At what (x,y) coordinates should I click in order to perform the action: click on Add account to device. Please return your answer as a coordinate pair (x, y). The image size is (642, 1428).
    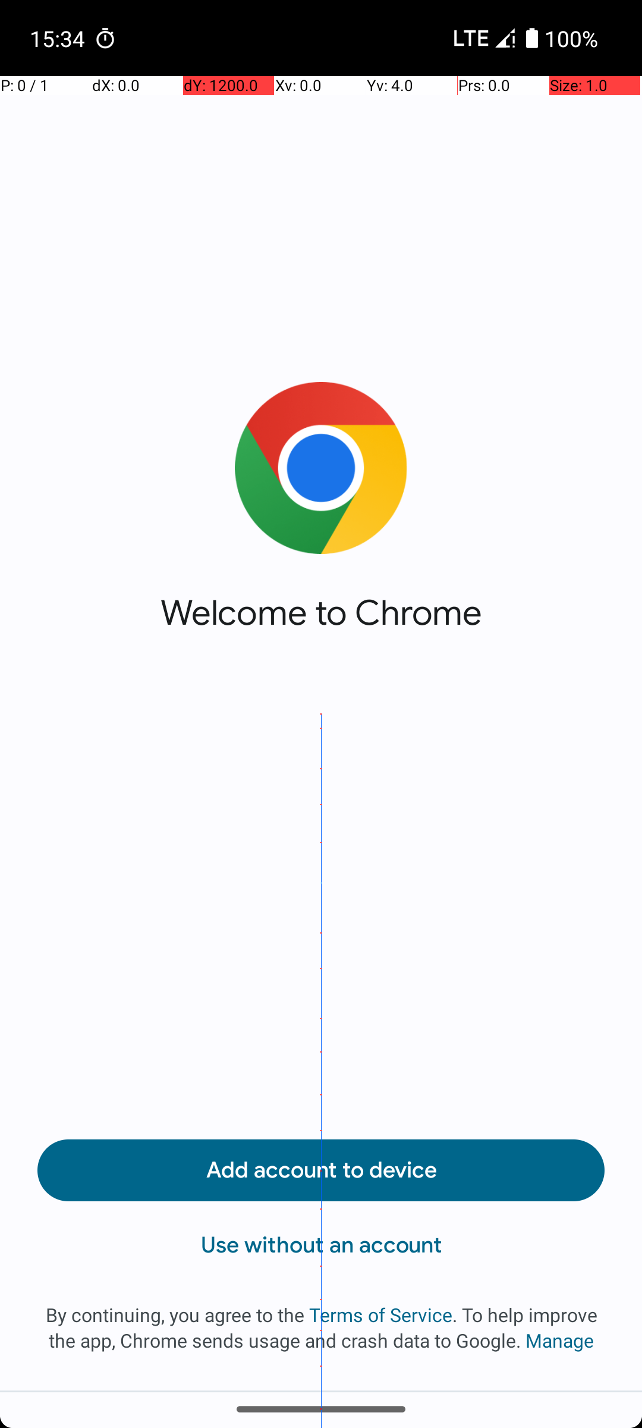
    Looking at the image, I should click on (321, 1170).